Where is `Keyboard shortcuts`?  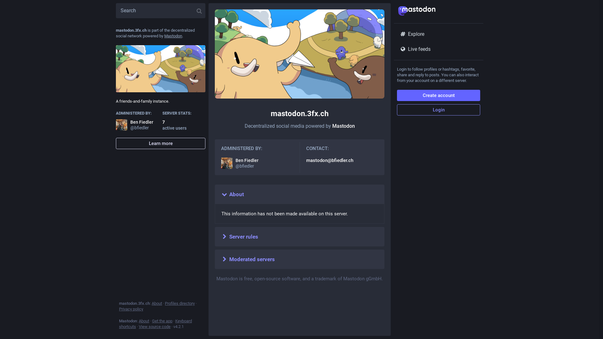 Keyboard shortcuts is located at coordinates (155, 324).